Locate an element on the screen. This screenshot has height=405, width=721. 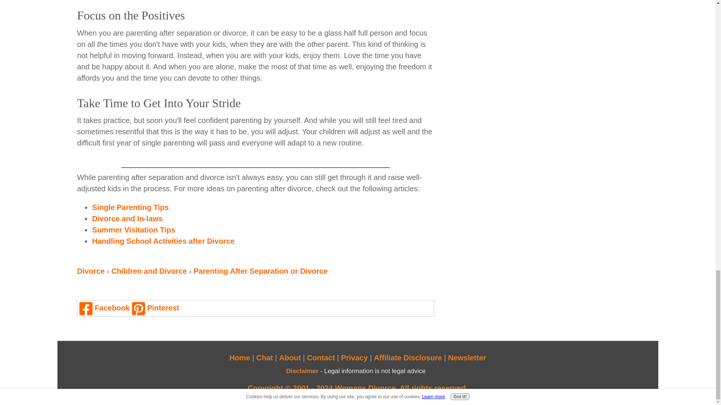
Divorce and In-laws is located at coordinates (127, 219).